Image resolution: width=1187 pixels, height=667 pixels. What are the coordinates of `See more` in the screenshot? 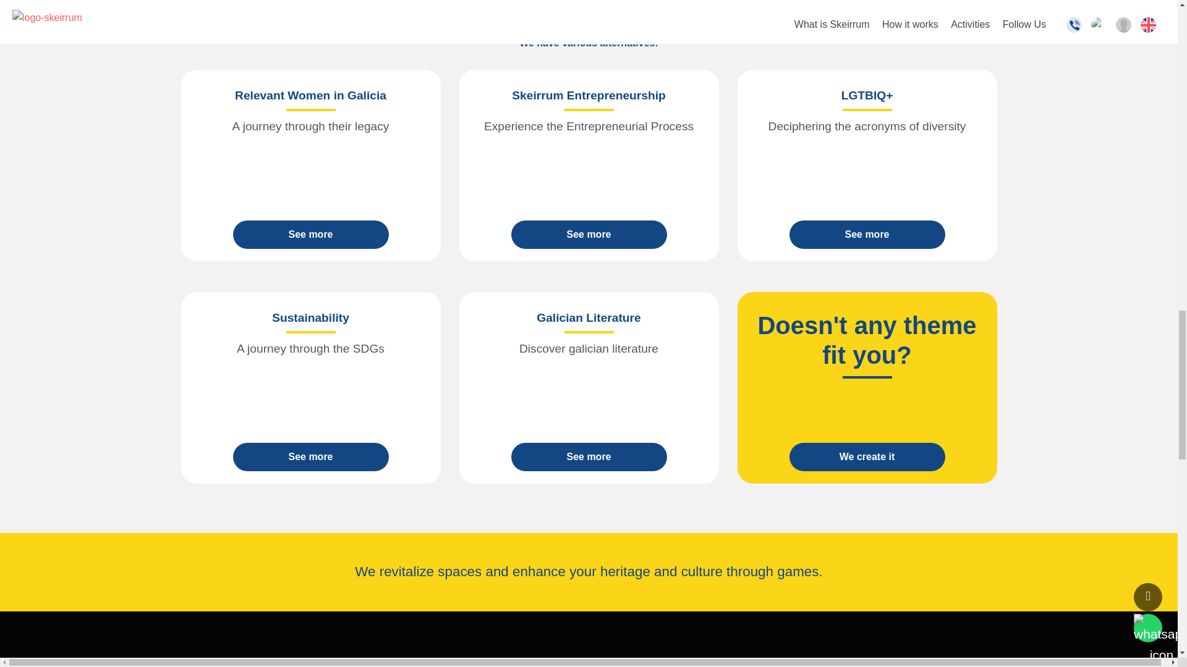 It's located at (588, 235).